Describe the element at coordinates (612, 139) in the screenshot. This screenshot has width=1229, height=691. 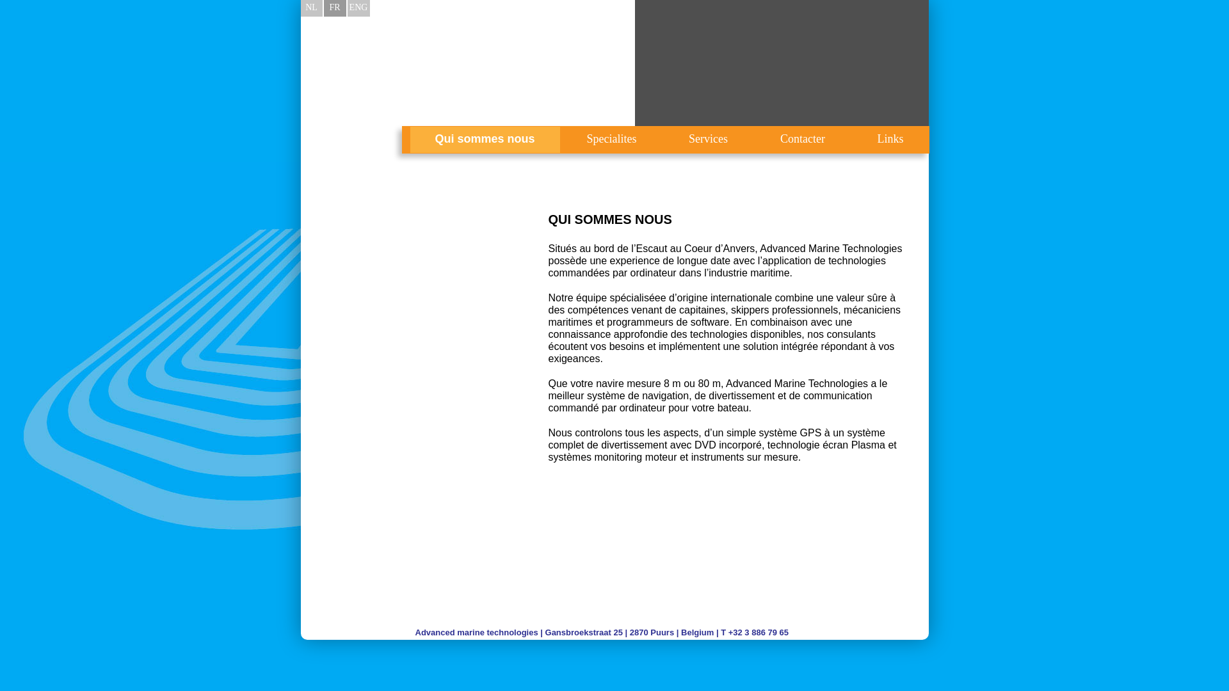
I see `Specialites` at that location.